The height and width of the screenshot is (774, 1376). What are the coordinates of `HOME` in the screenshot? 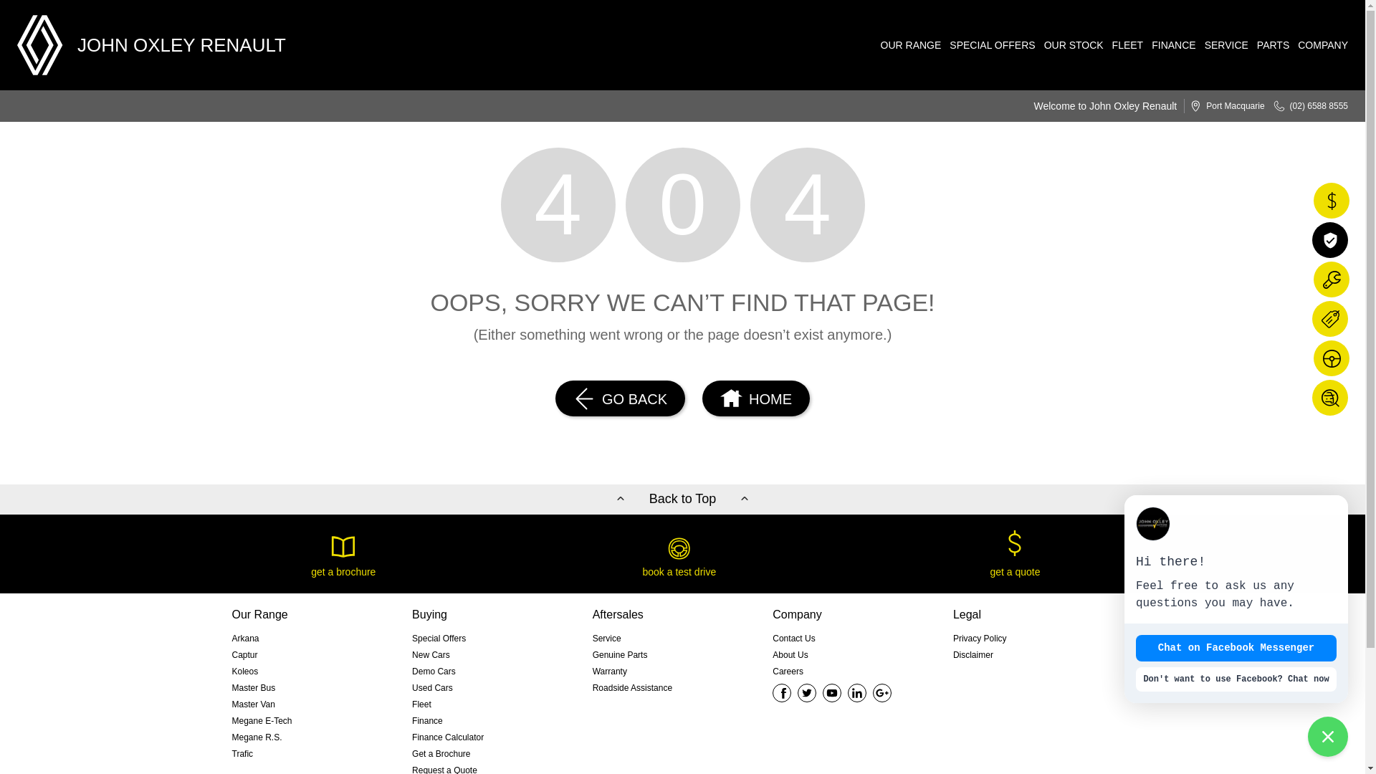 It's located at (755, 398).